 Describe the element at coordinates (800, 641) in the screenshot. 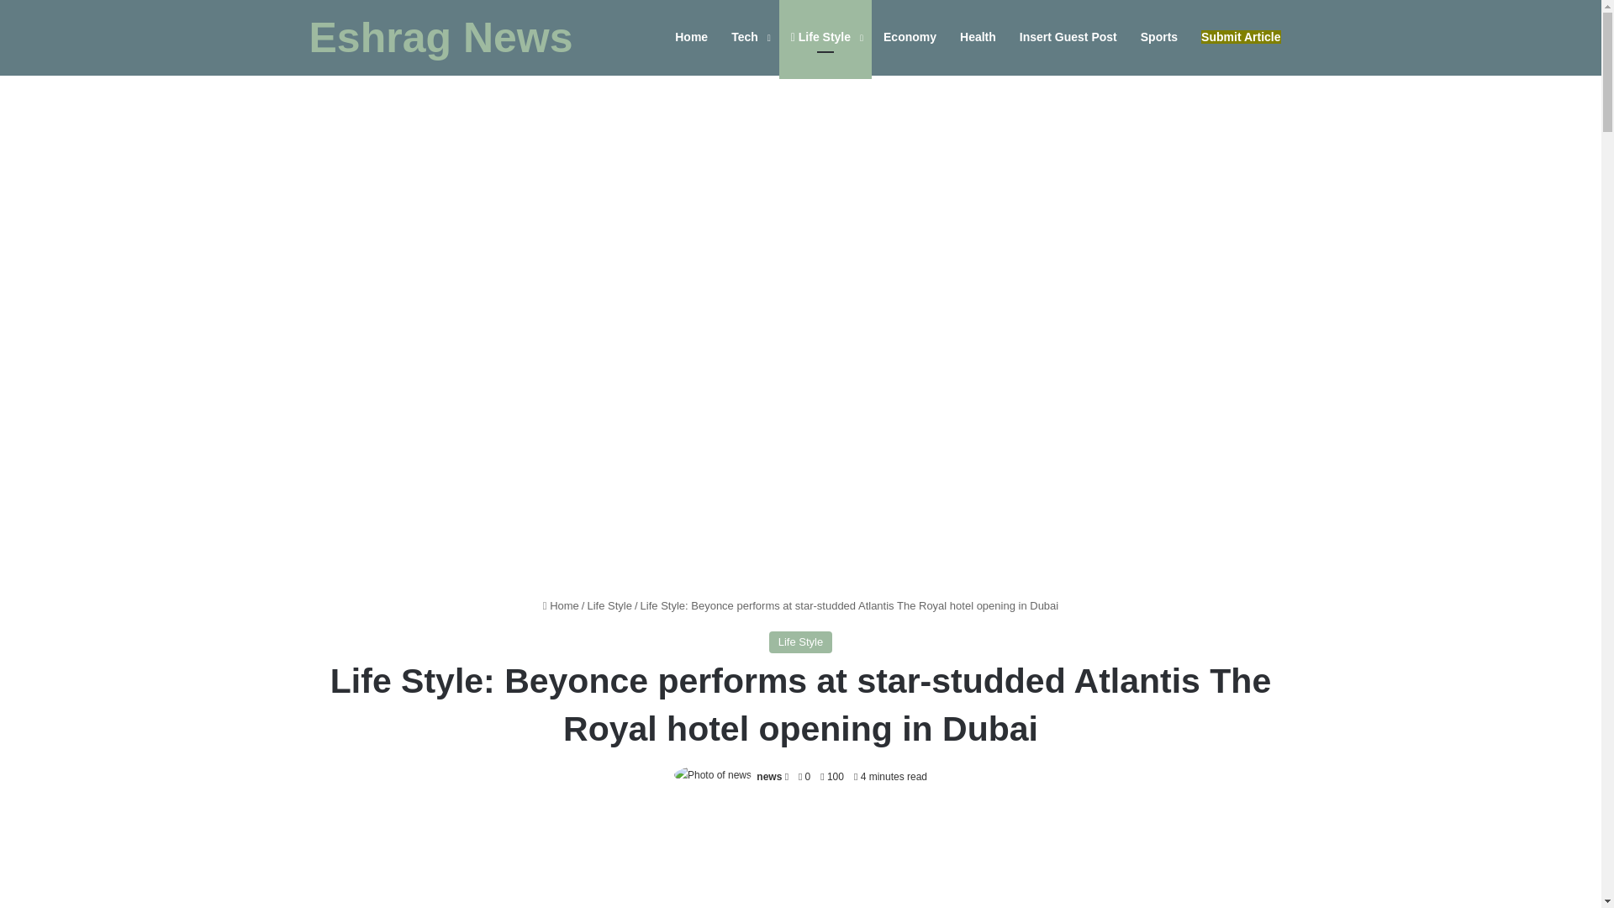

I see `Life Style` at that location.